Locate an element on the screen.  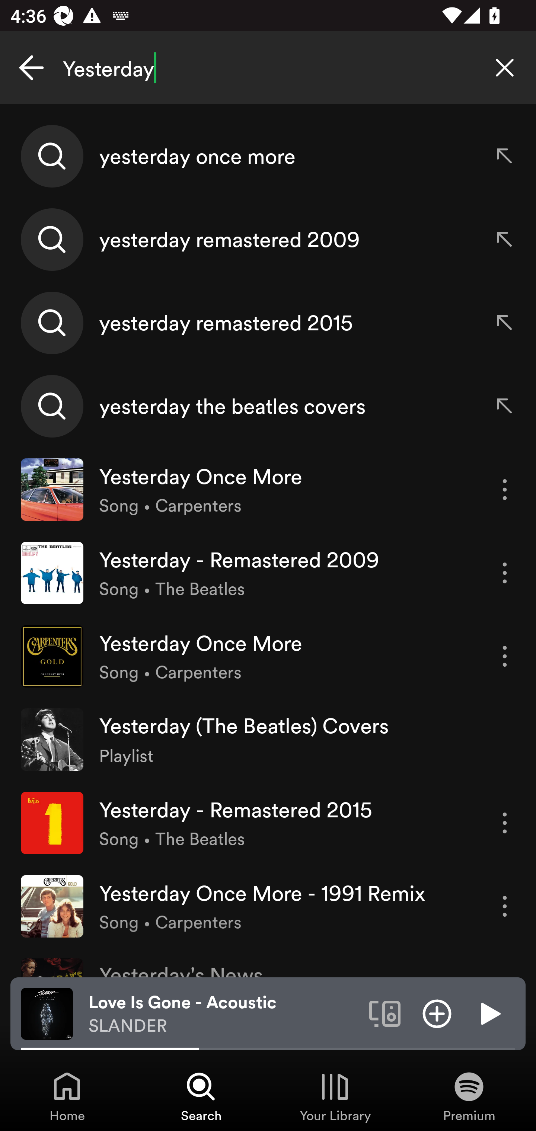
Cancel is located at coordinates (31, 68).